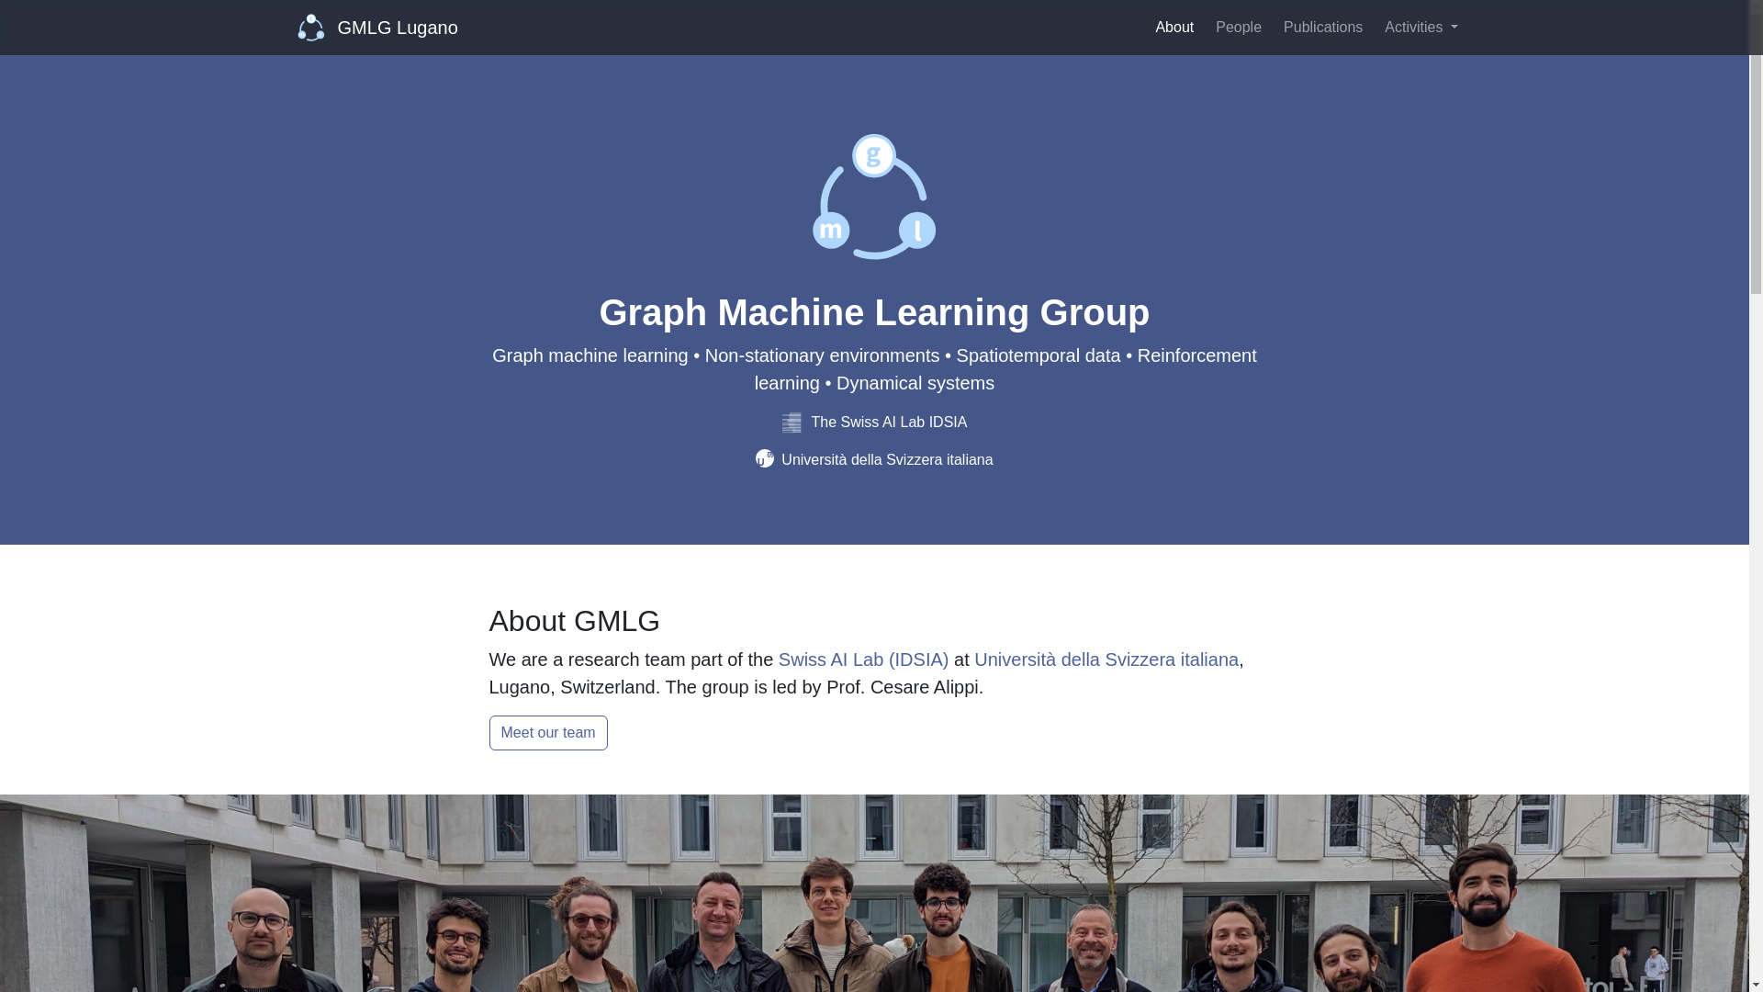  Describe the element at coordinates (875, 422) in the screenshot. I see `The Swiss AI Lab IDSIA` at that location.